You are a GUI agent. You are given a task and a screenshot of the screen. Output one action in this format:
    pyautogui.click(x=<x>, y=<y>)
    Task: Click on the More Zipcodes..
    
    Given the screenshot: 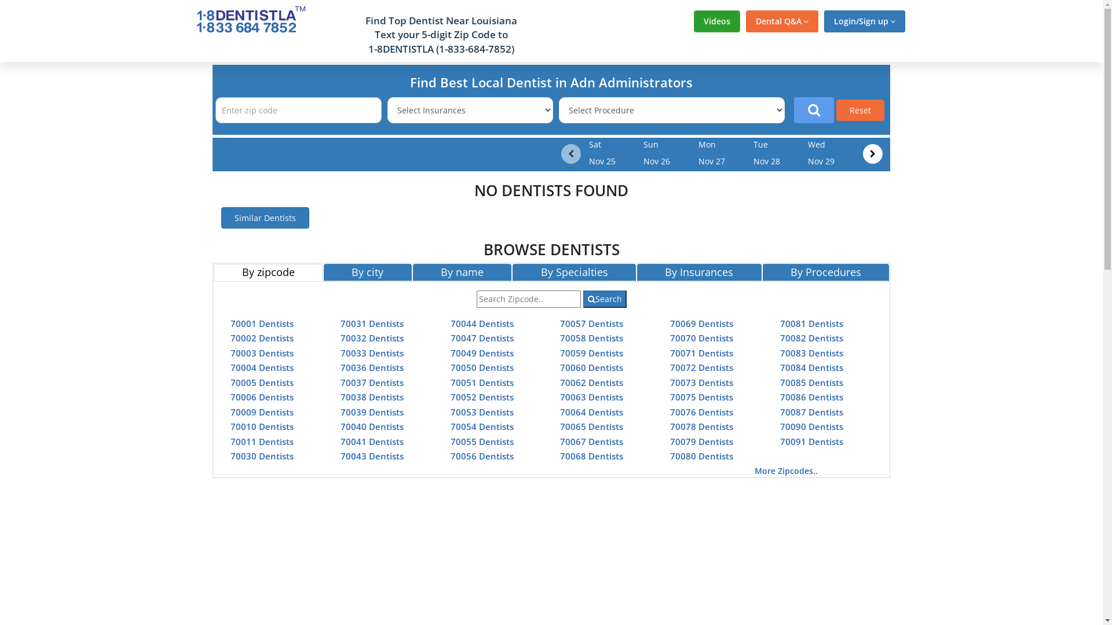 What is the action you would take?
    pyautogui.click(x=787, y=471)
    